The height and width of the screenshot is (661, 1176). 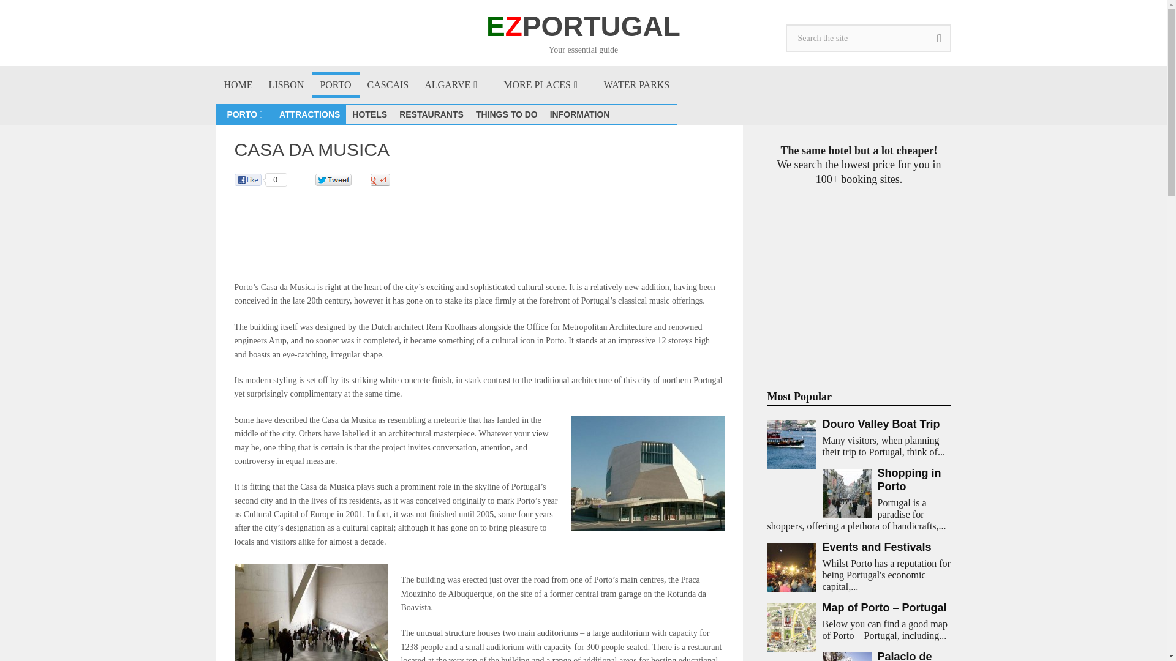 I want to click on MORE PLACES, so click(x=545, y=84).